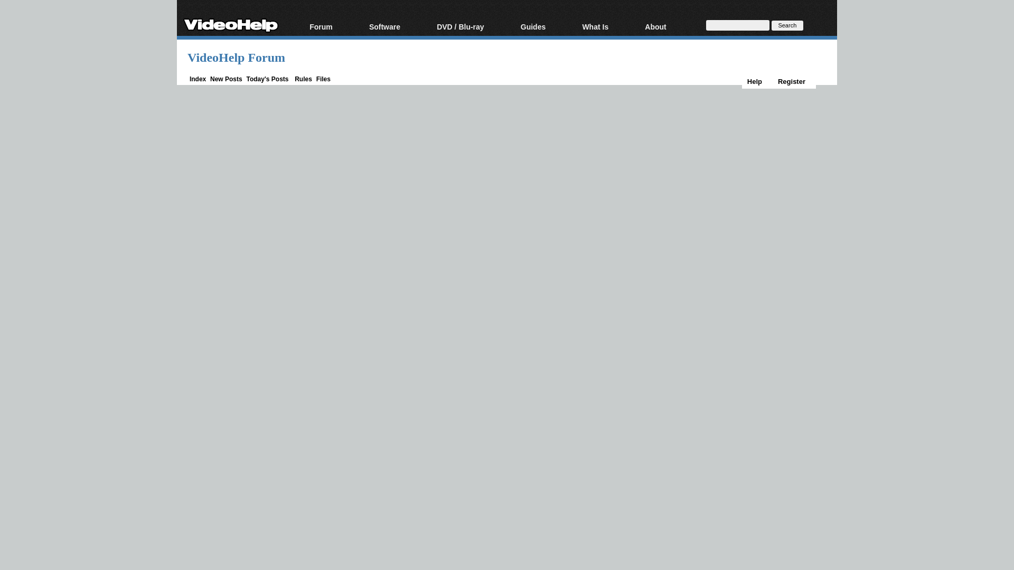 Image resolution: width=1014 pixels, height=570 pixels. Describe the element at coordinates (198, 79) in the screenshot. I see `Index` at that location.